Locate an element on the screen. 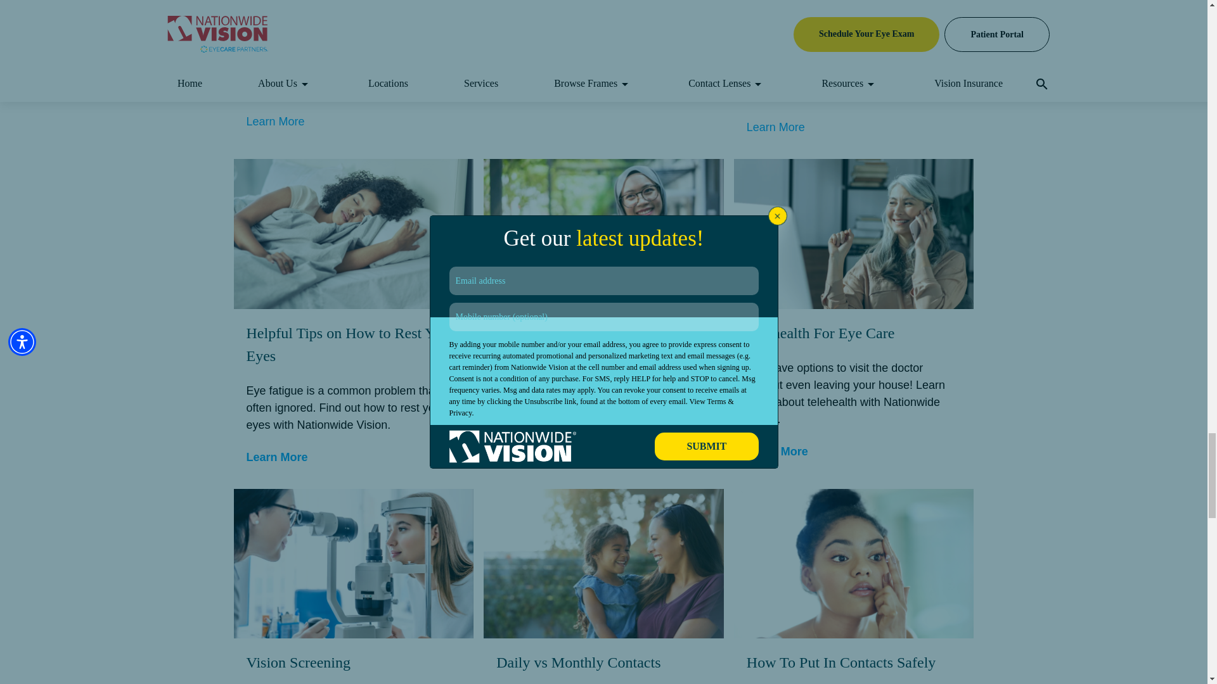  Learn More is located at coordinates (527, 451).